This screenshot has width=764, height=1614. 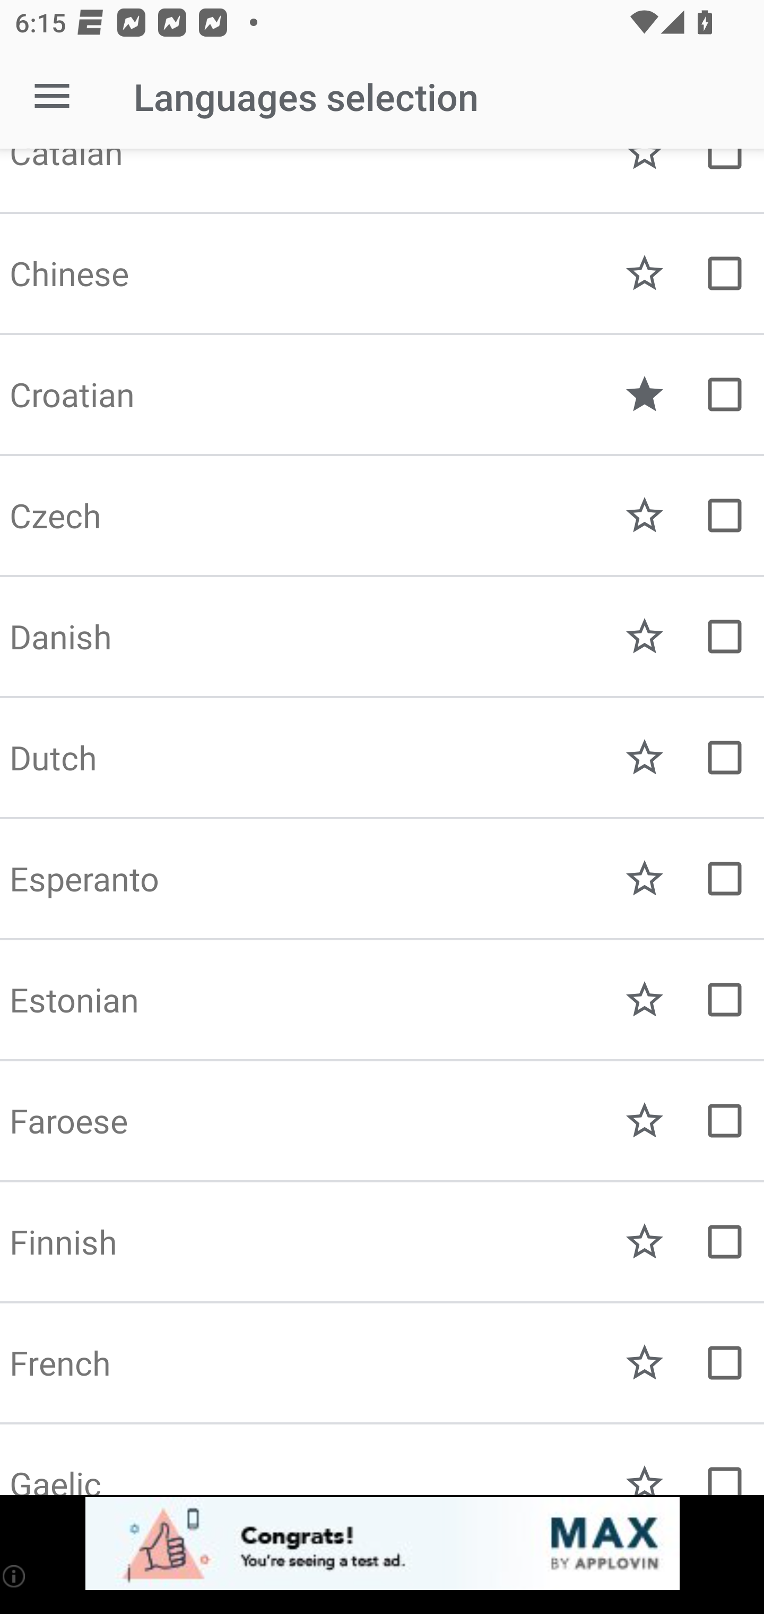 What do you see at coordinates (382, 1242) in the screenshot?
I see `Finnish Favorite` at bounding box center [382, 1242].